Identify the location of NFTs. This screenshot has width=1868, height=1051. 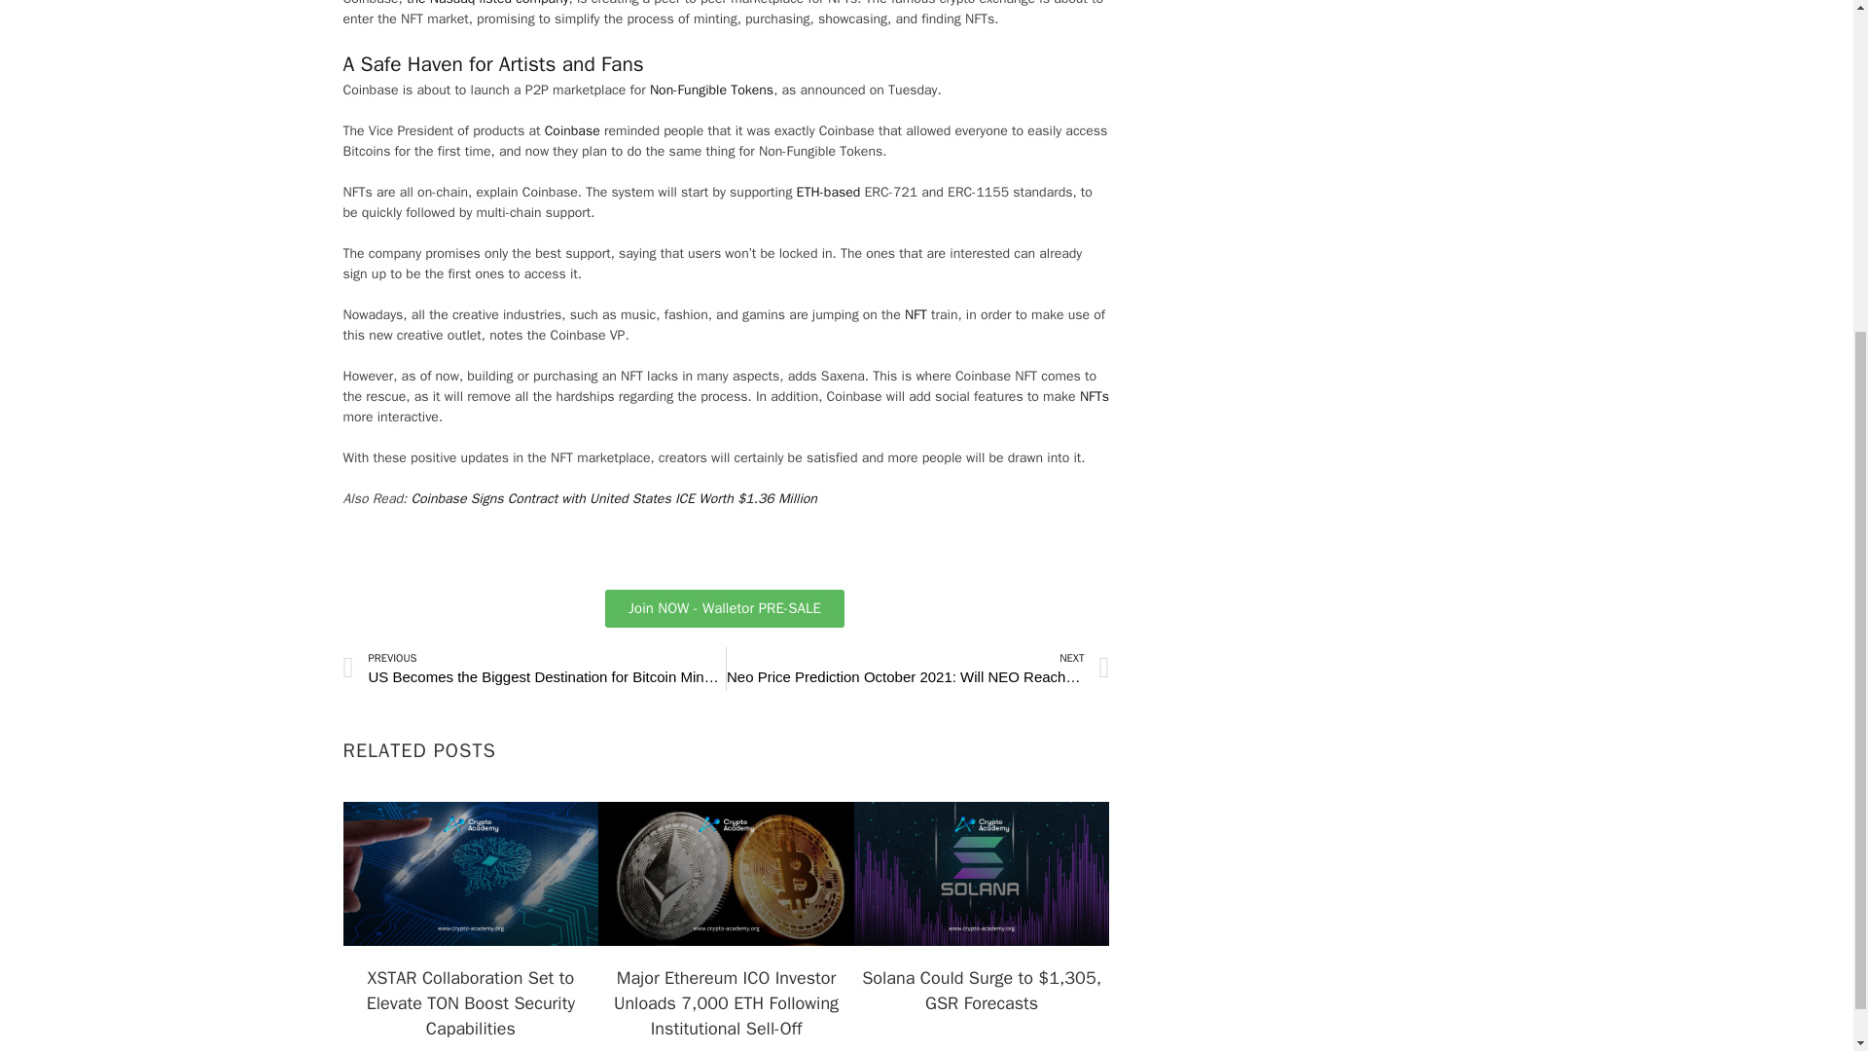
(1094, 395).